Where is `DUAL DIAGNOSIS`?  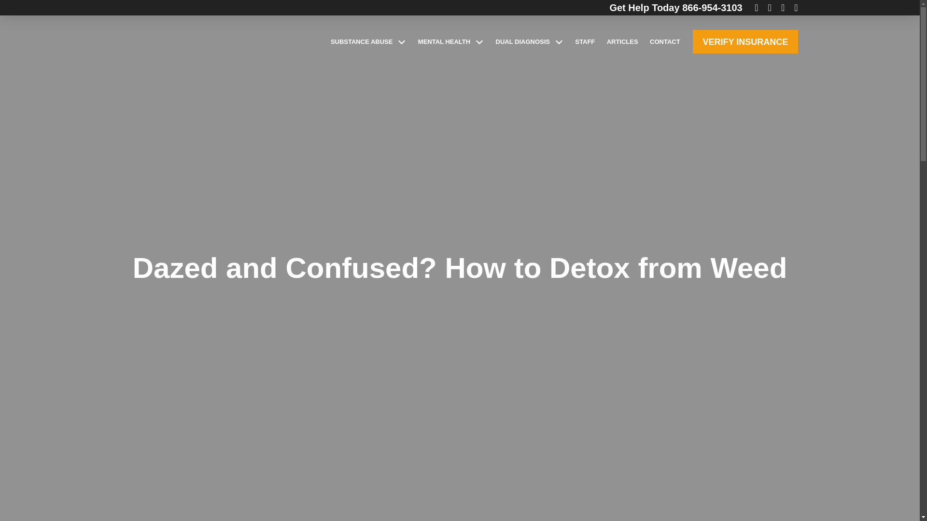
DUAL DIAGNOSIS is located at coordinates (529, 41).